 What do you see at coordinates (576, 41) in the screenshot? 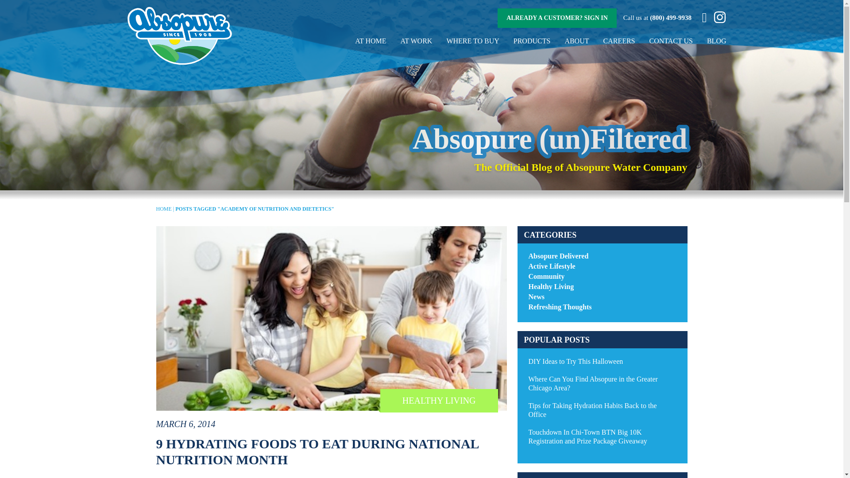
I see `ABOUT` at bounding box center [576, 41].